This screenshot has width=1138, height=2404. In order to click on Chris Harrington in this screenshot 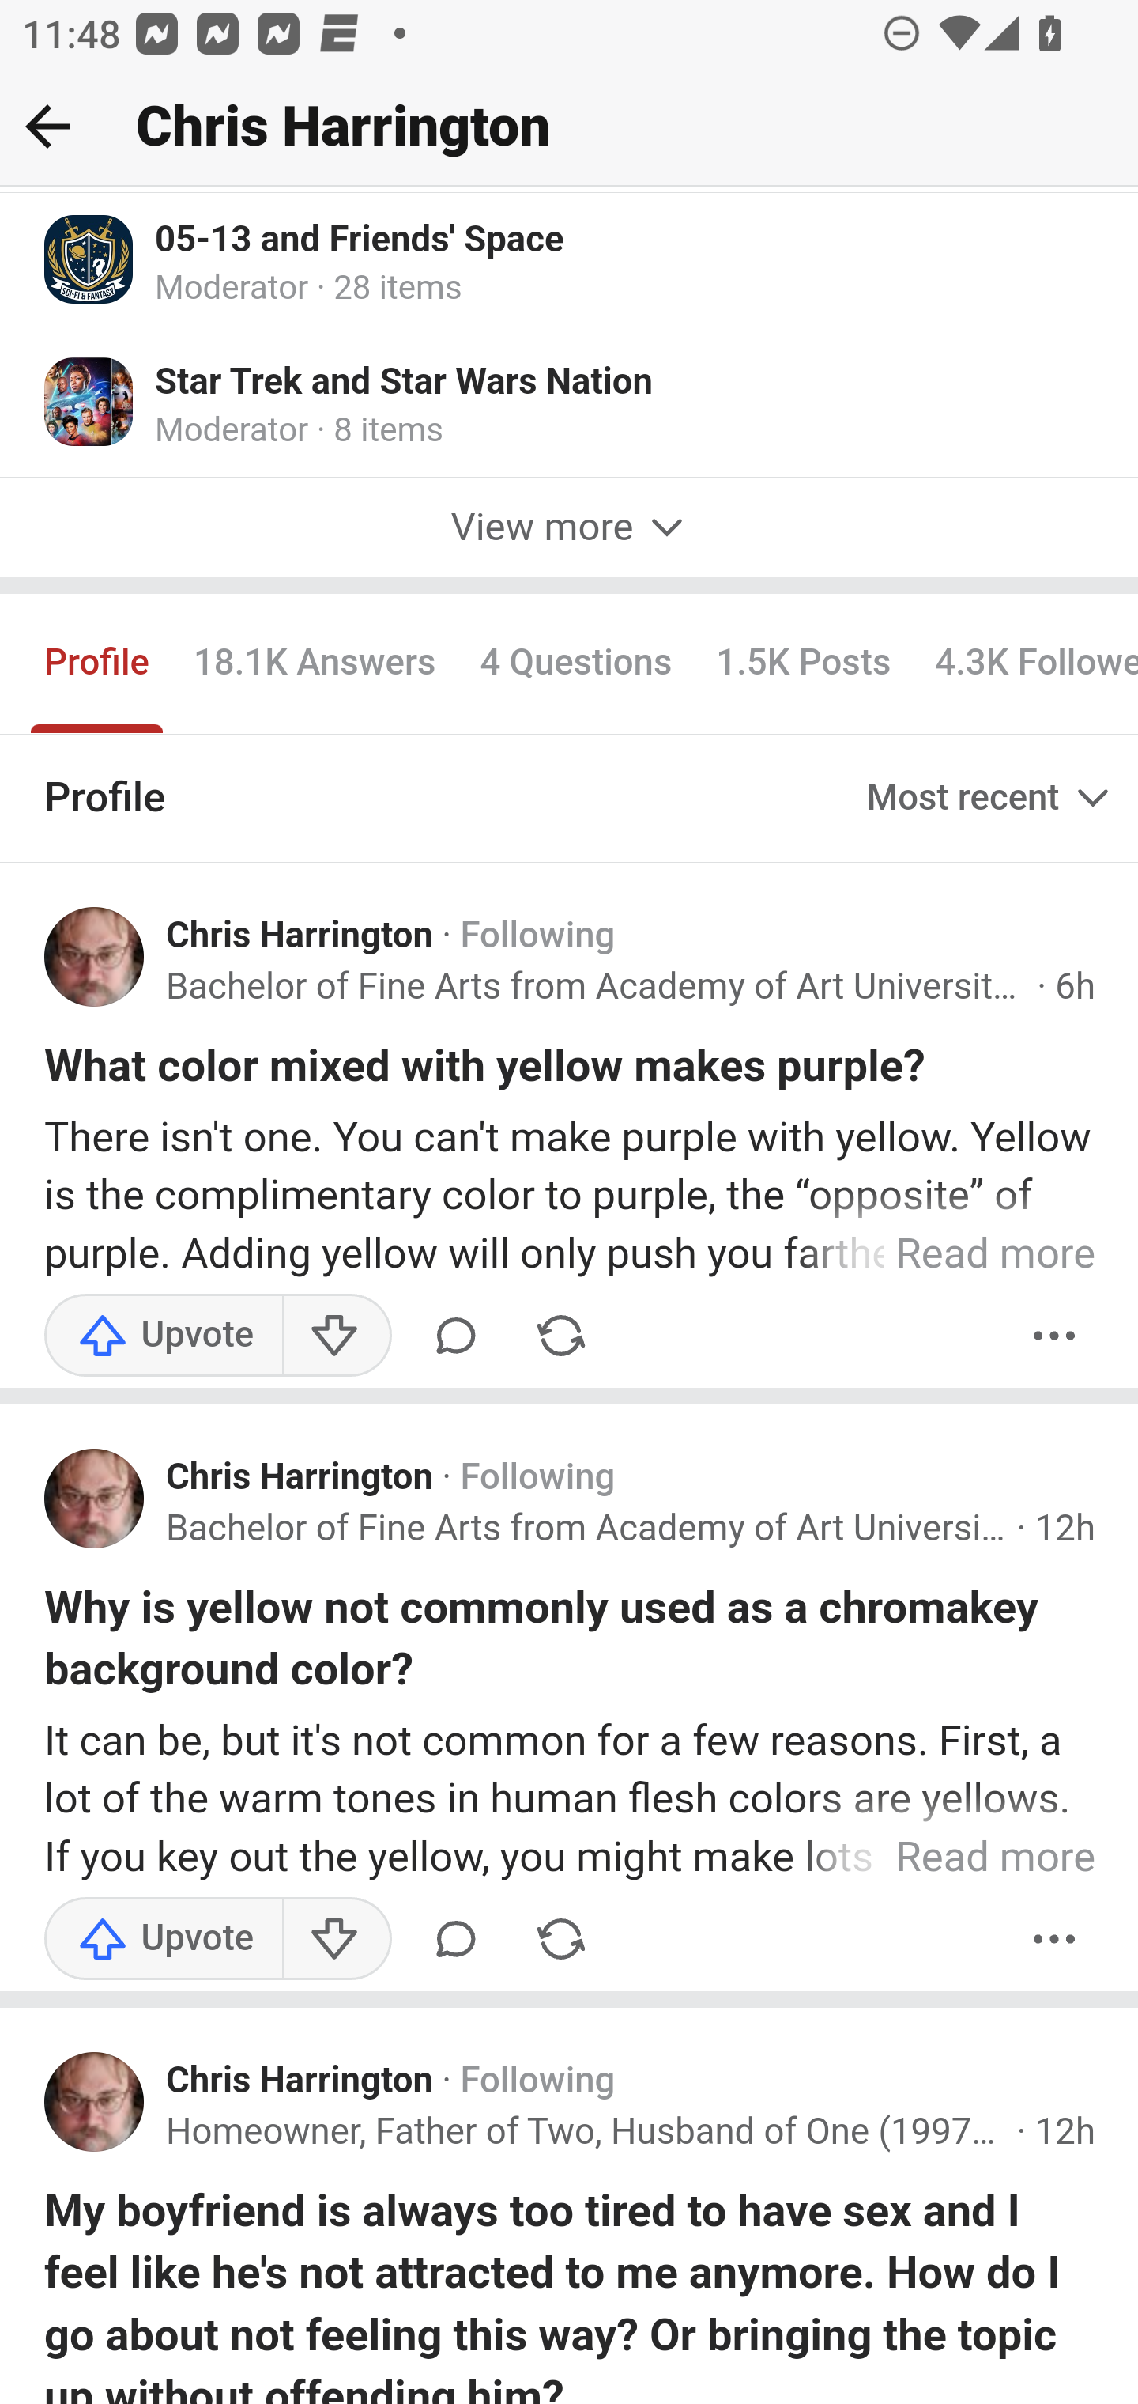, I will do `click(300, 938)`.